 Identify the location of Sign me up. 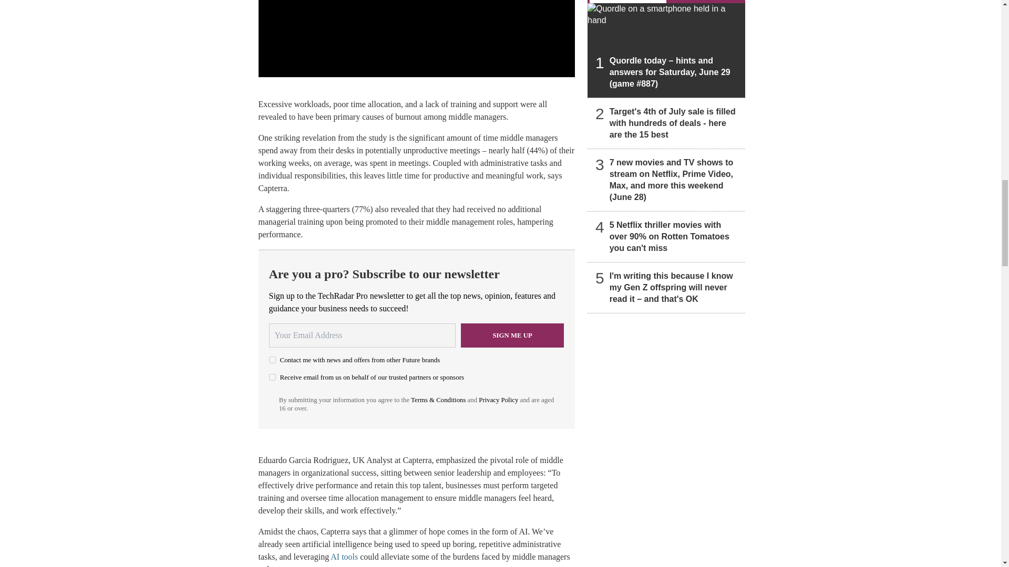
(512, 335).